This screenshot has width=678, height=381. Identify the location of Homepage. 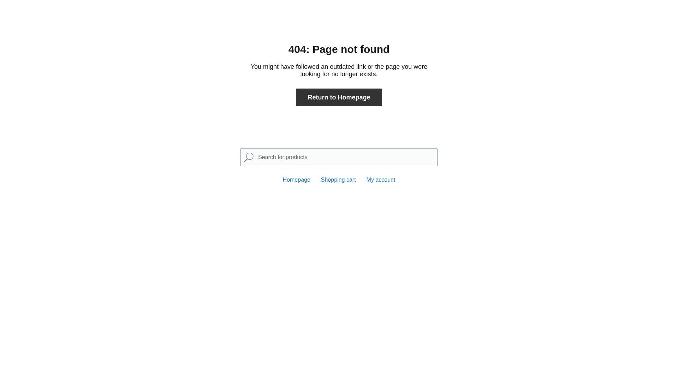
(297, 180).